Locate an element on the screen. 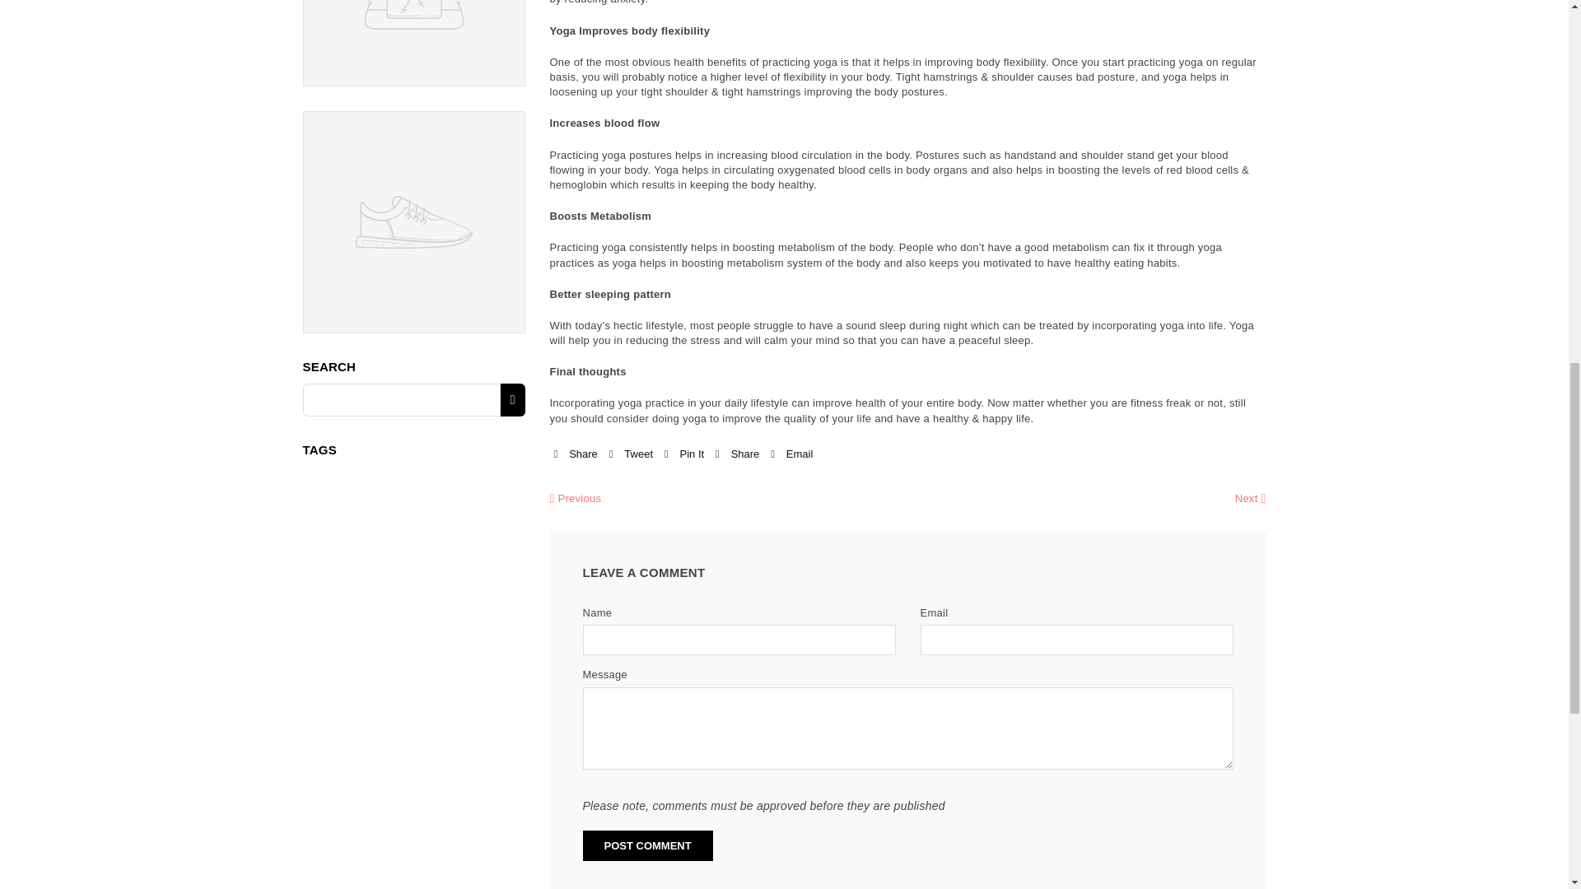 This screenshot has width=1581, height=889. Email is located at coordinates (791, 454).